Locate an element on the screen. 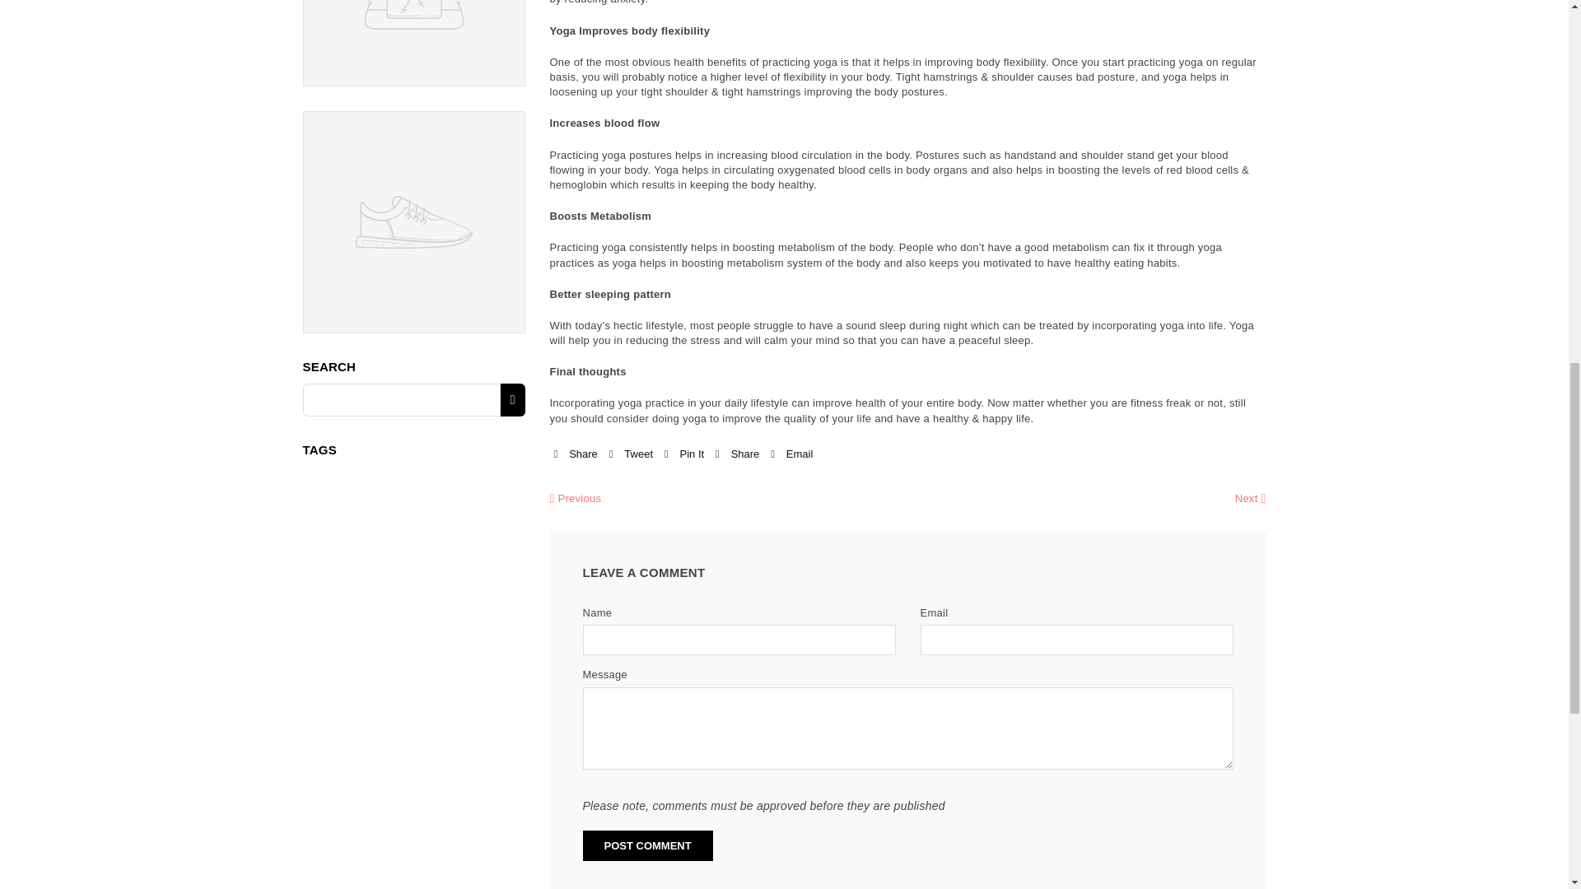 This screenshot has width=1581, height=889. Email is located at coordinates (791, 454).